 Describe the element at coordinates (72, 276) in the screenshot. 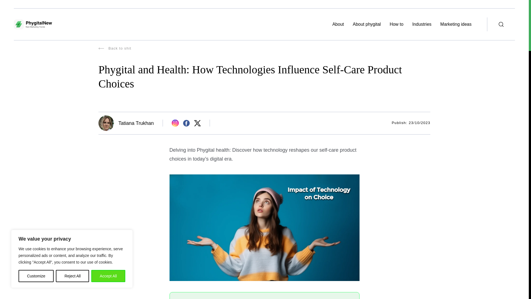

I see `Reject All` at that location.